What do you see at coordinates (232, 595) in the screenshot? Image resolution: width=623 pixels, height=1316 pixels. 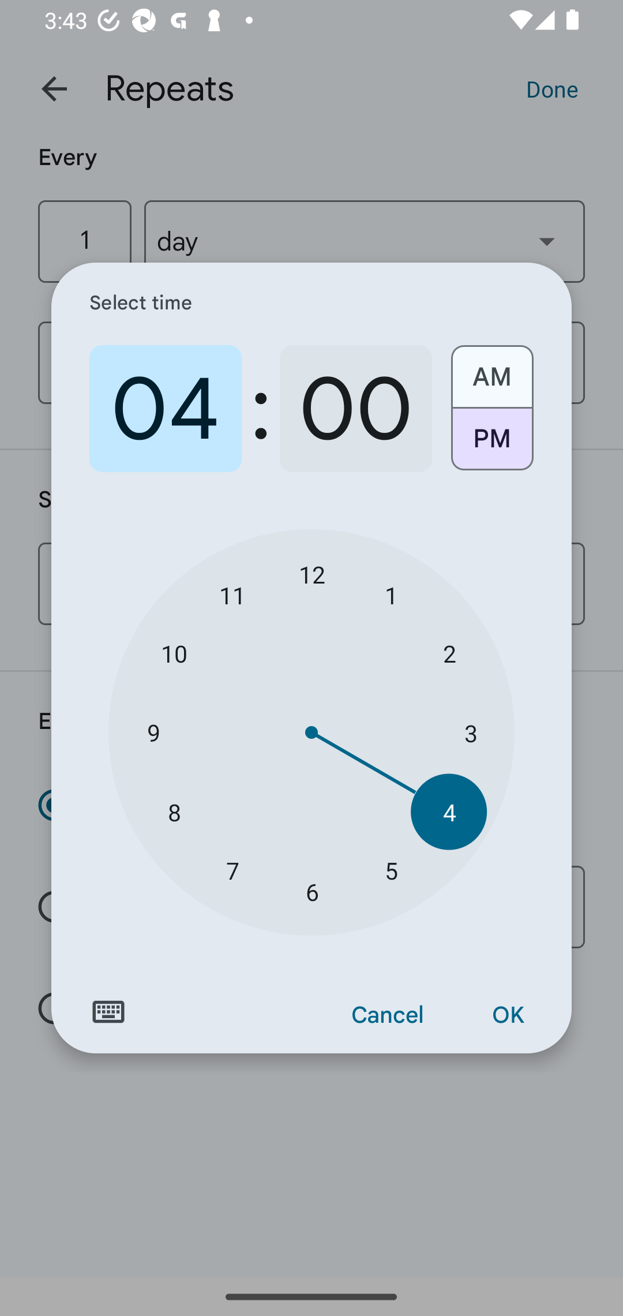 I see `11 11 o'clock` at bounding box center [232, 595].